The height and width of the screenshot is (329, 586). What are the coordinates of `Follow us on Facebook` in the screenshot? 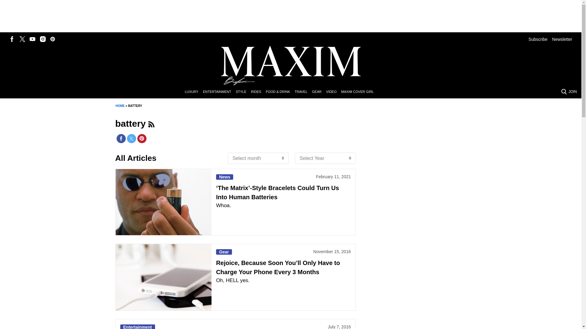 It's located at (12, 39).